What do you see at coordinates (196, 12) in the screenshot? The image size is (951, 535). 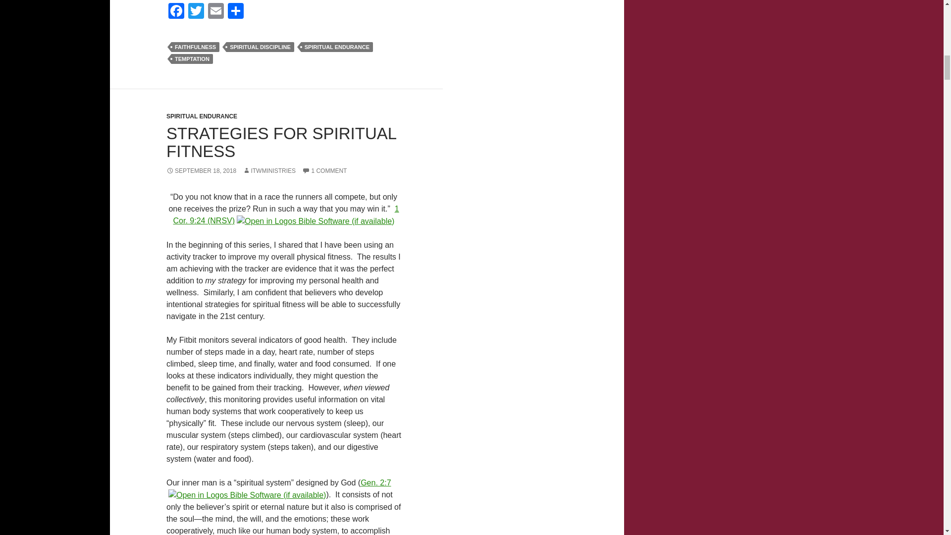 I see `Twitter` at bounding box center [196, 12].